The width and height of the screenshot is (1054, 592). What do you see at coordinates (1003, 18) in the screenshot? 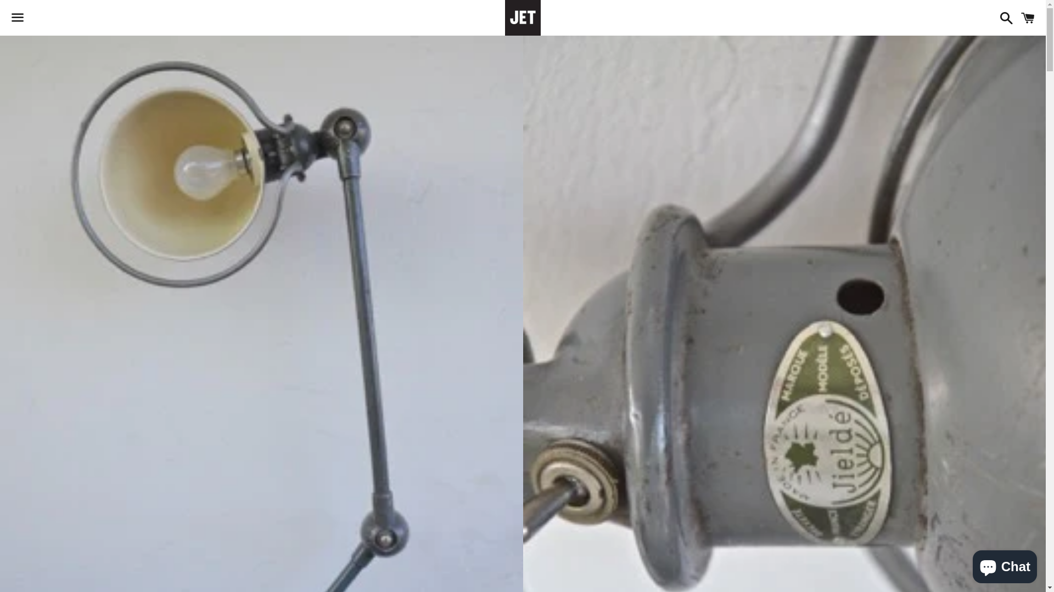
I see `Search` at bounding box center [1003, 18].